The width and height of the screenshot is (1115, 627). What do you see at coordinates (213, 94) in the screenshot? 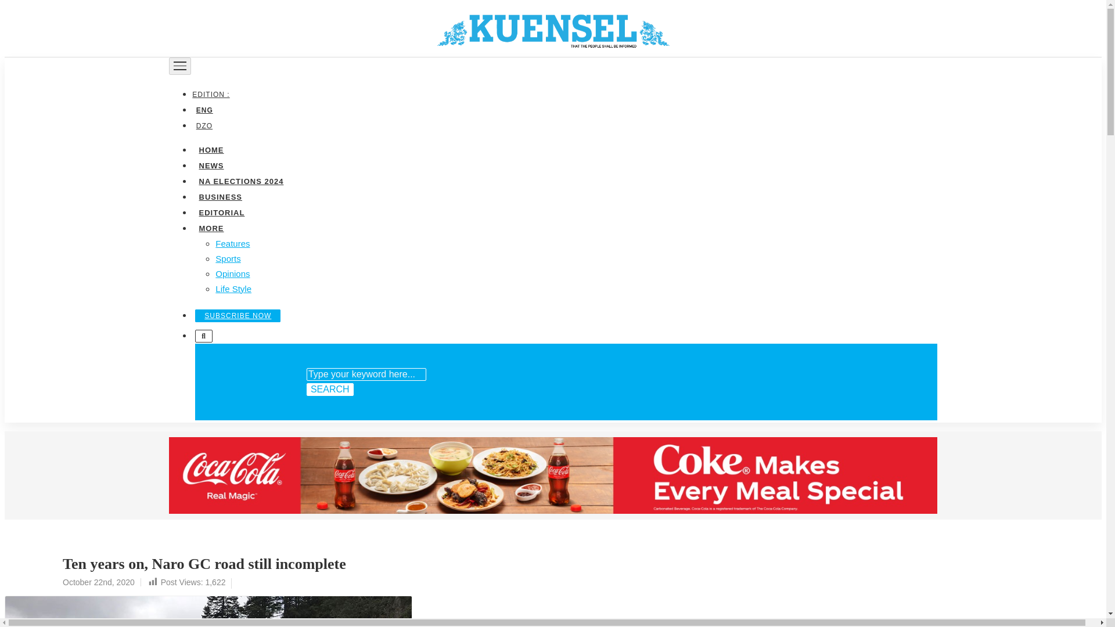
I see `EDITION :` at bounding box center [213, 94].